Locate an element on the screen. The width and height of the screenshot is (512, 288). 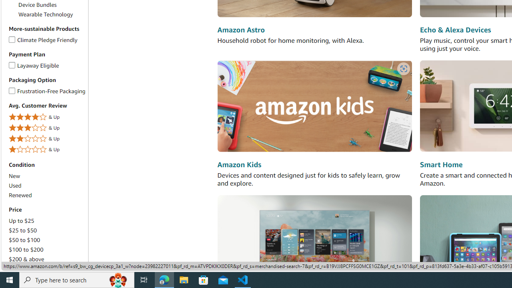
Climate Pledge FriendlyClimate Pledge Friendly is located at coordinates (47, 40).